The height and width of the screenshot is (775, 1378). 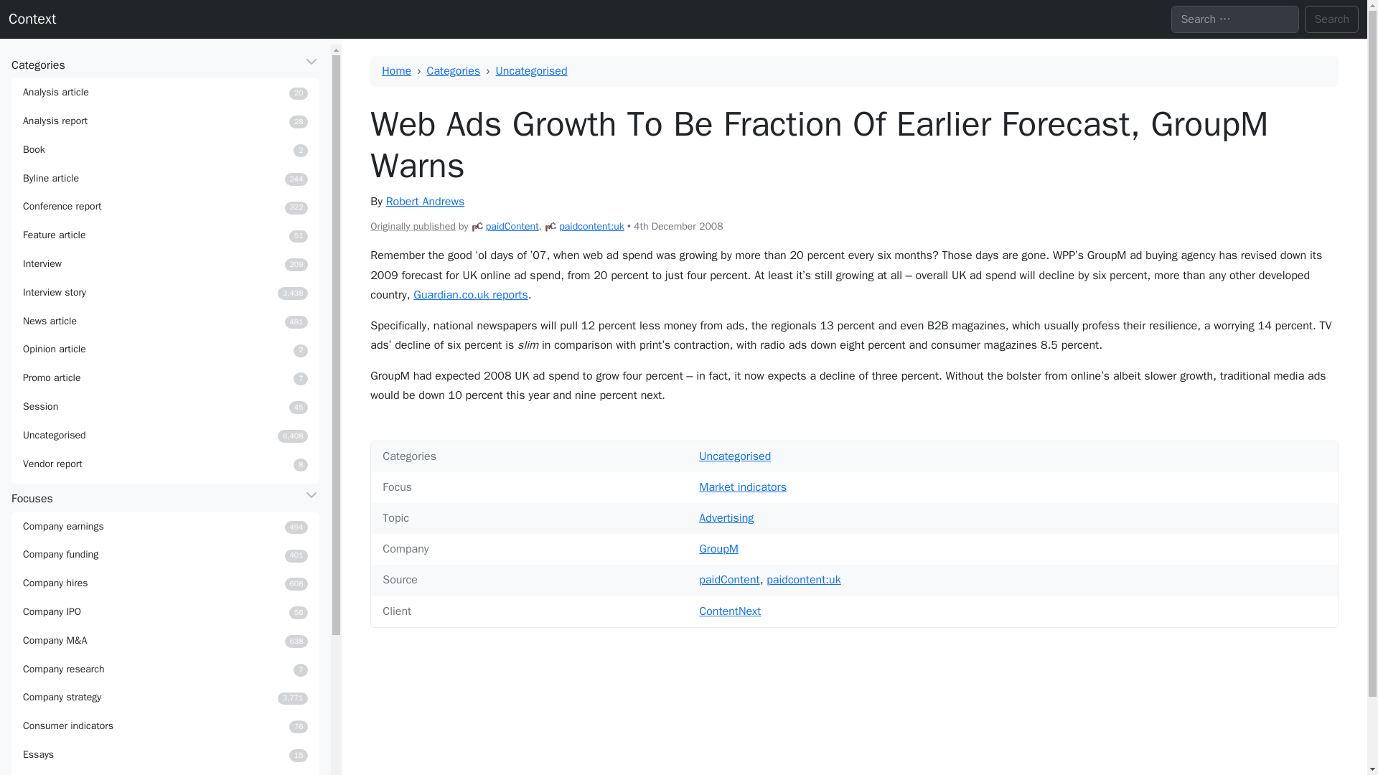 I want to click on Categories, so click(x=165, y=65).